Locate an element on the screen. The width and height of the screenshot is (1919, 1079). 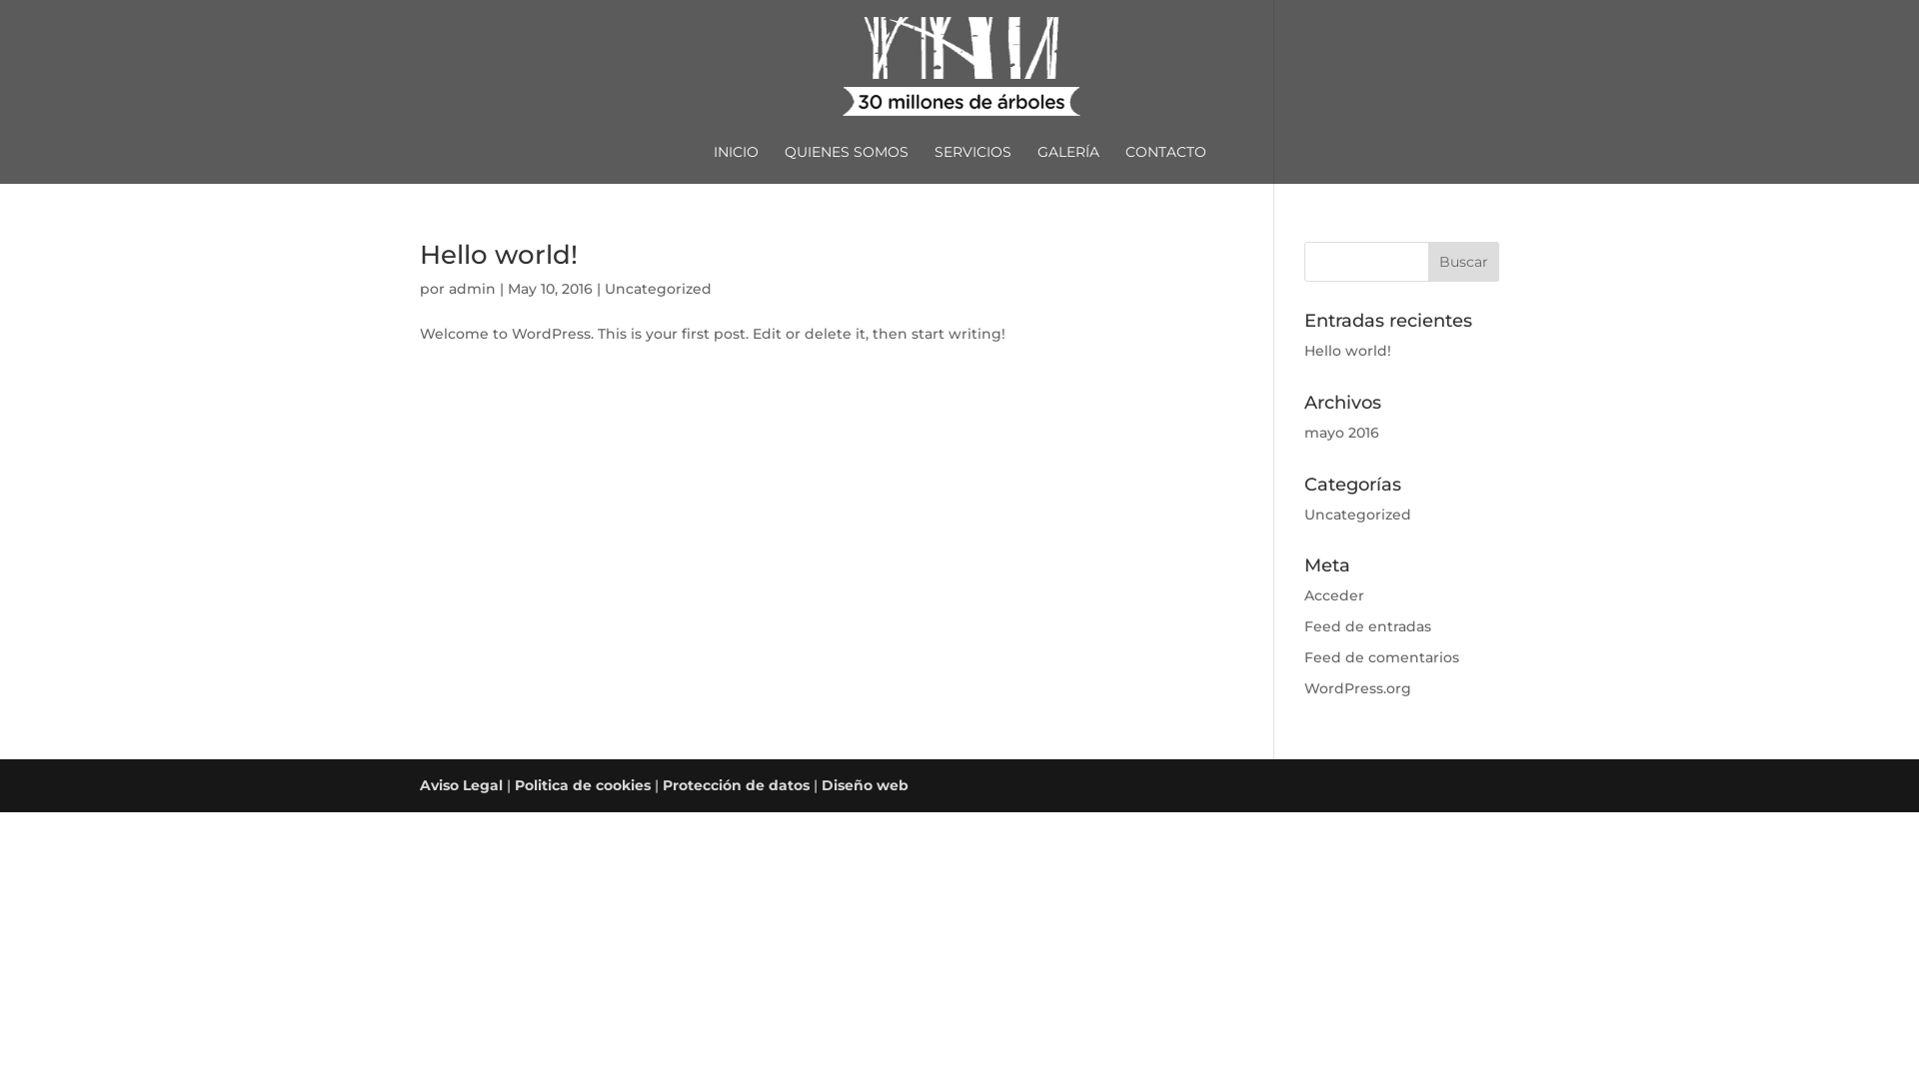
Uncategorized is located at coordinates (658, 289).